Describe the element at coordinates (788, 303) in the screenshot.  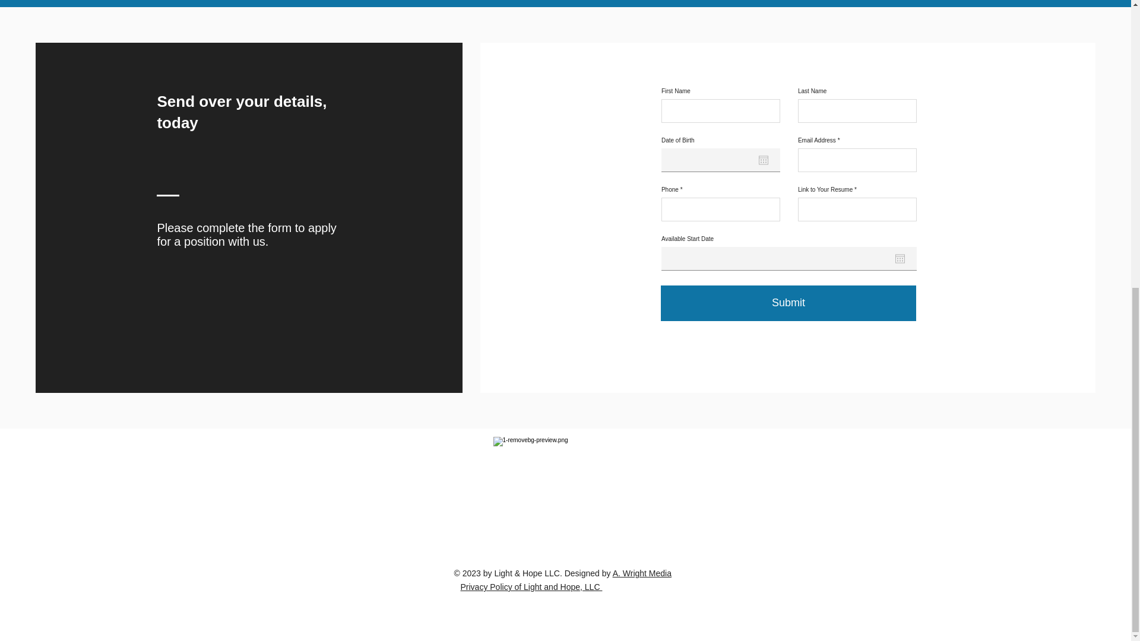
I see `Submit` at that location.